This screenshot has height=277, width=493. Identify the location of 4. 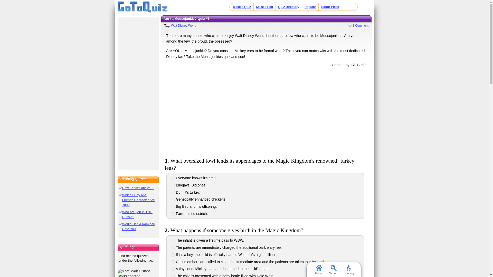
(173, 262).